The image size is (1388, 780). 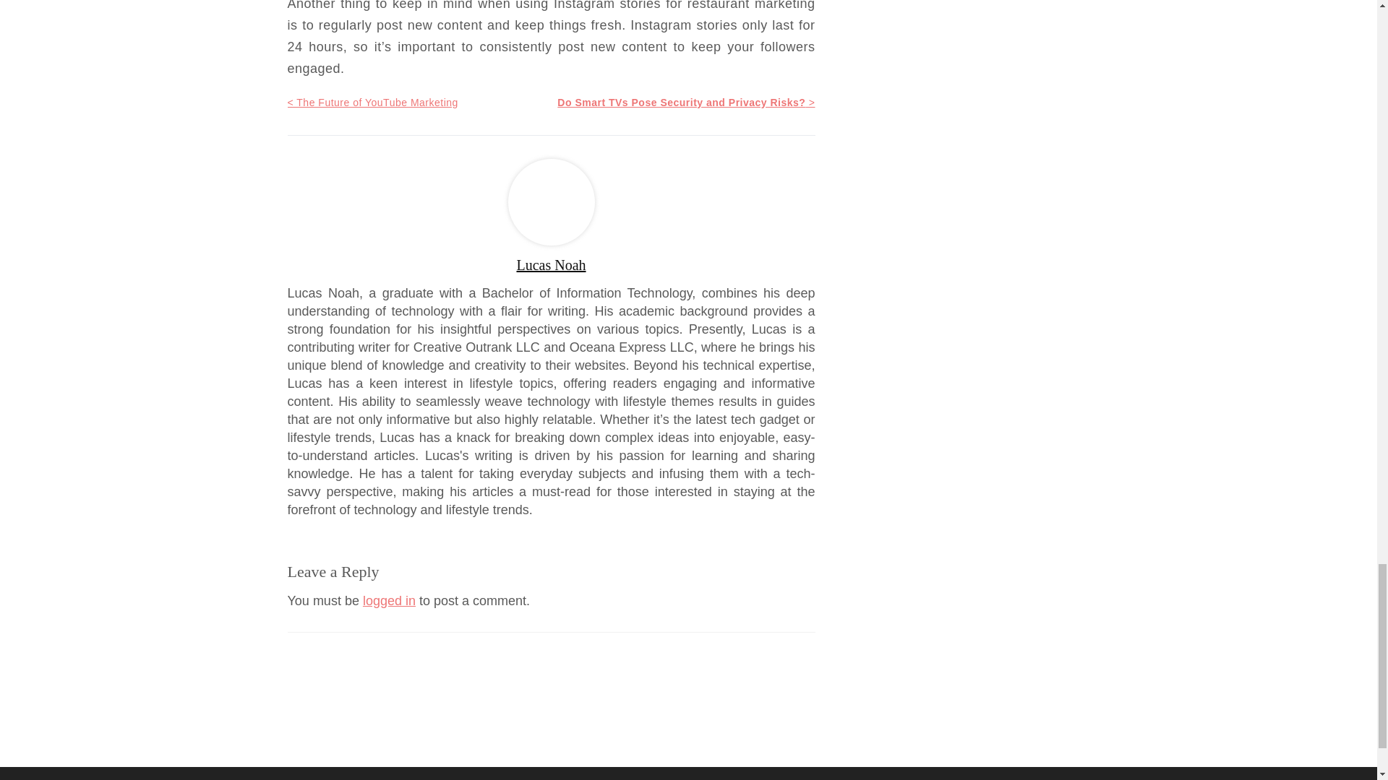 I want to click on Lucas Noah, so click(x=551, y=265).